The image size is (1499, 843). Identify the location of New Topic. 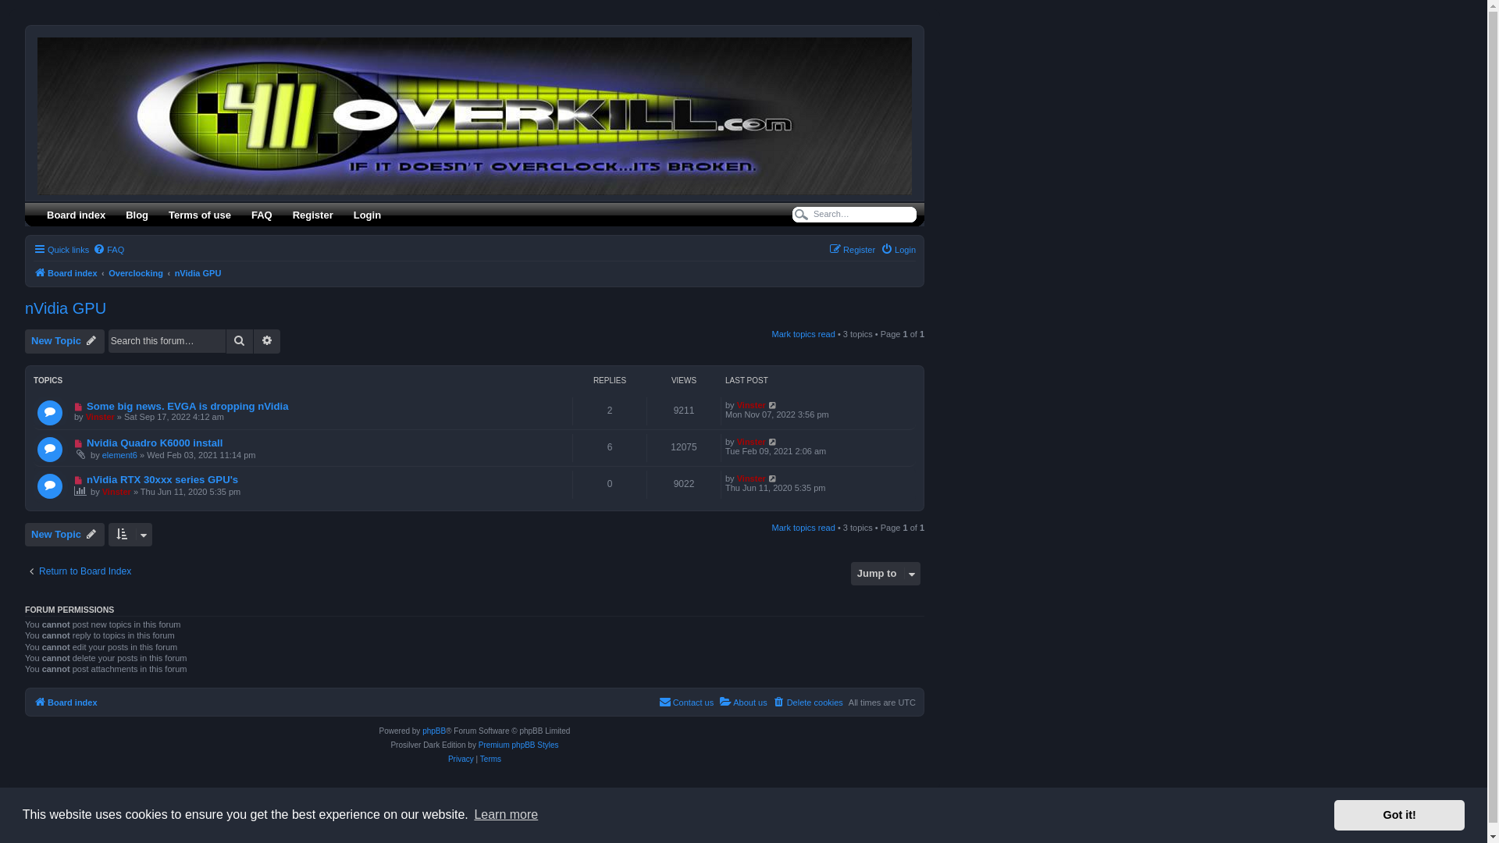
(65, 341).